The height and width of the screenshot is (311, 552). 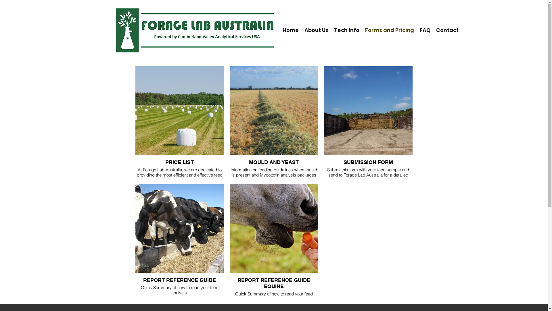 I want to click on Contact, so click(x=447, y=30).